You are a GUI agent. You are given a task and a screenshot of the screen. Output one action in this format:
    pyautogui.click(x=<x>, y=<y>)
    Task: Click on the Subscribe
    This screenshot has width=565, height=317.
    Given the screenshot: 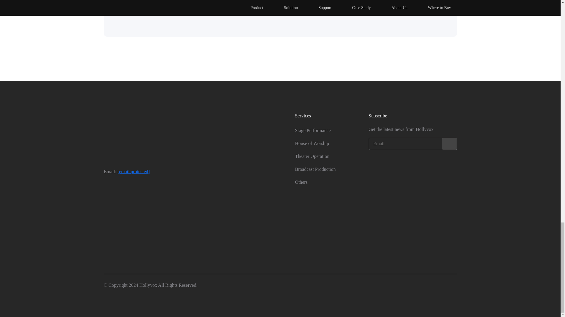 What is the action you would take?
    pyautogui.click(x=449, y=144)
    